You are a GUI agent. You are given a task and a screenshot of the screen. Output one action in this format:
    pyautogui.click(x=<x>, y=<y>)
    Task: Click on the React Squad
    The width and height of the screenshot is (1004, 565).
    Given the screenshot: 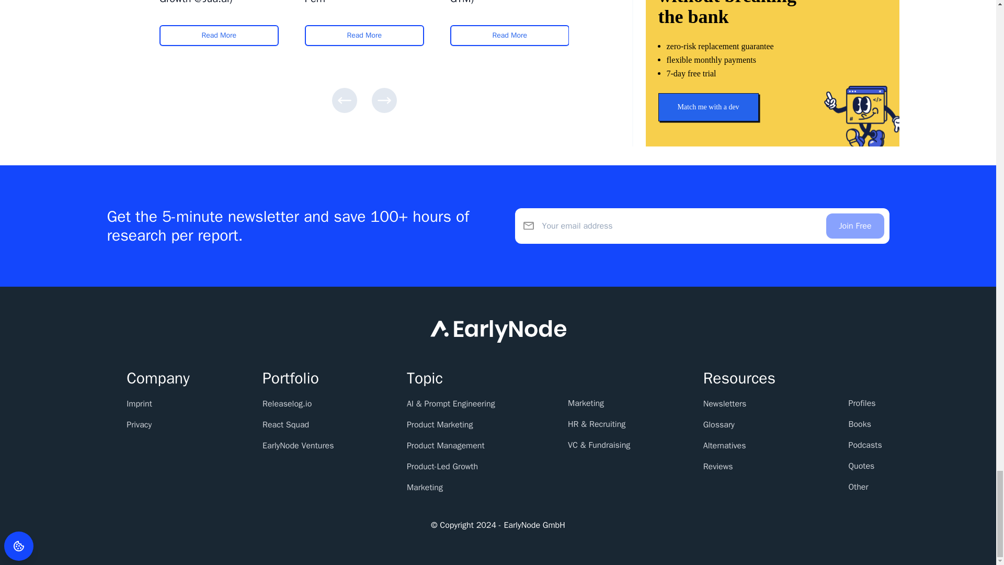 What is the action you would take?
    pyautogui.click(x=286, y=425)
    